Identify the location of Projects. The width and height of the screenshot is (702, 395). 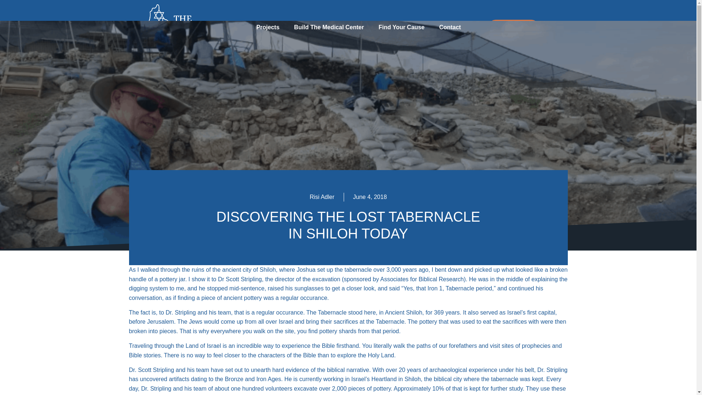
(268, 27).